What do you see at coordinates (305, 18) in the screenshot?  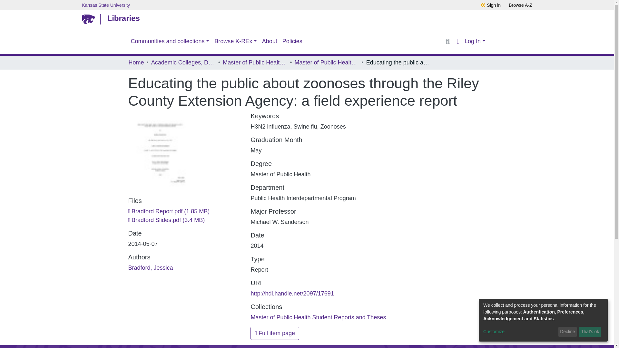 I see `Libraries` at bounding box center [305, 18].